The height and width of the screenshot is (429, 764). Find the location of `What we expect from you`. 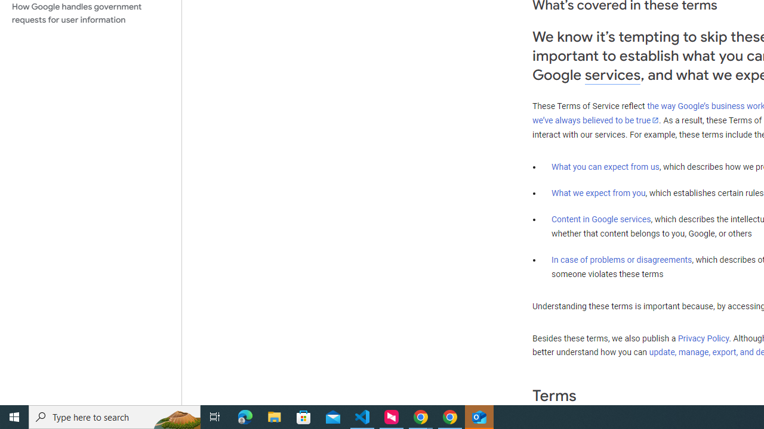

What we expect from you is located at coordinates (598, 193).